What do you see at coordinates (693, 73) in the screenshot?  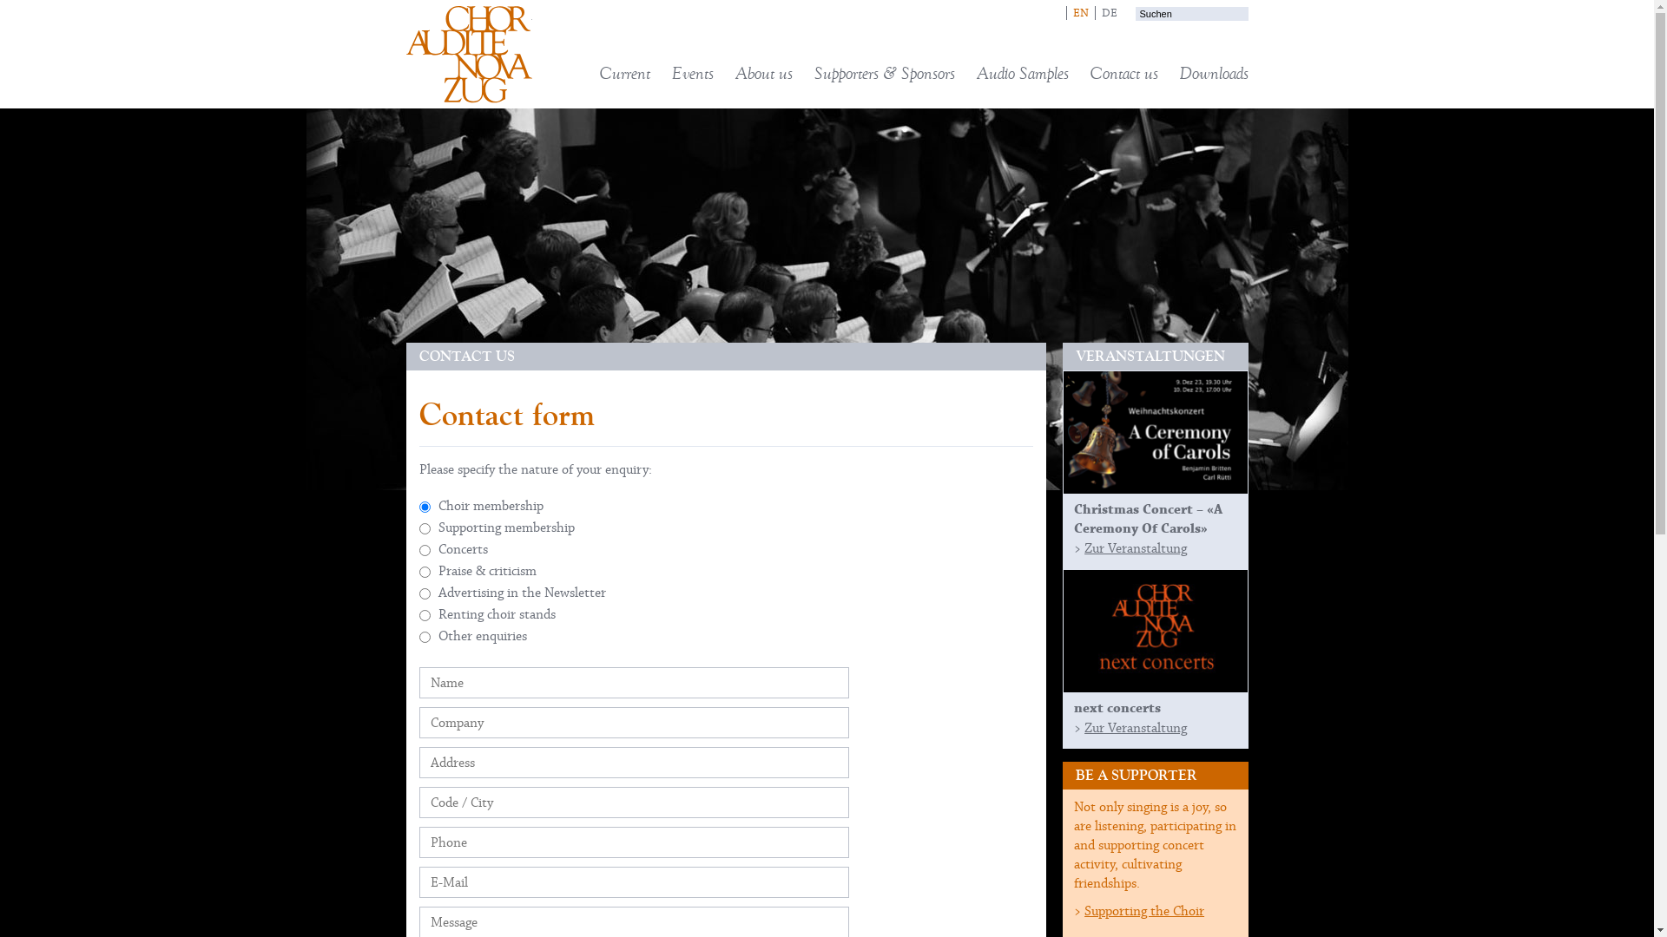 I see `Events` at bounding box center [693, 73].